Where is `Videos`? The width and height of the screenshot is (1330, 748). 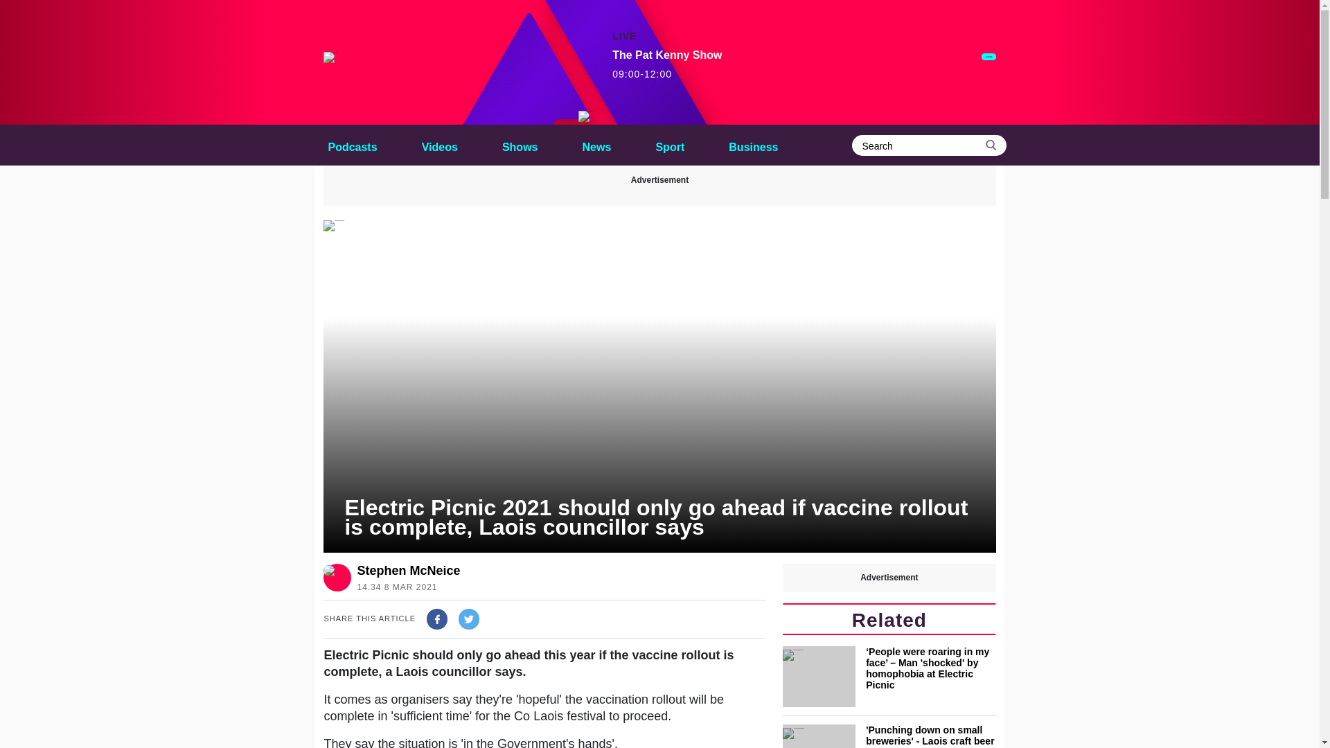
Videos is located at coordinates (439, 145).